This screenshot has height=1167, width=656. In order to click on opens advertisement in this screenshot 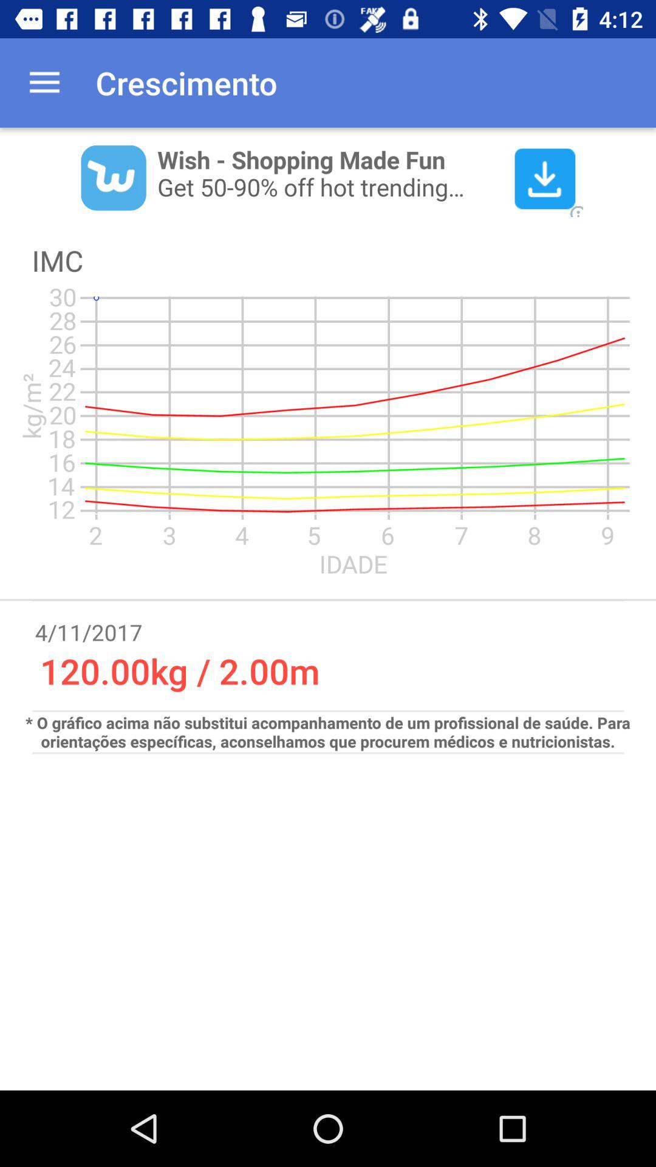, I will do `click(328, 177)`.